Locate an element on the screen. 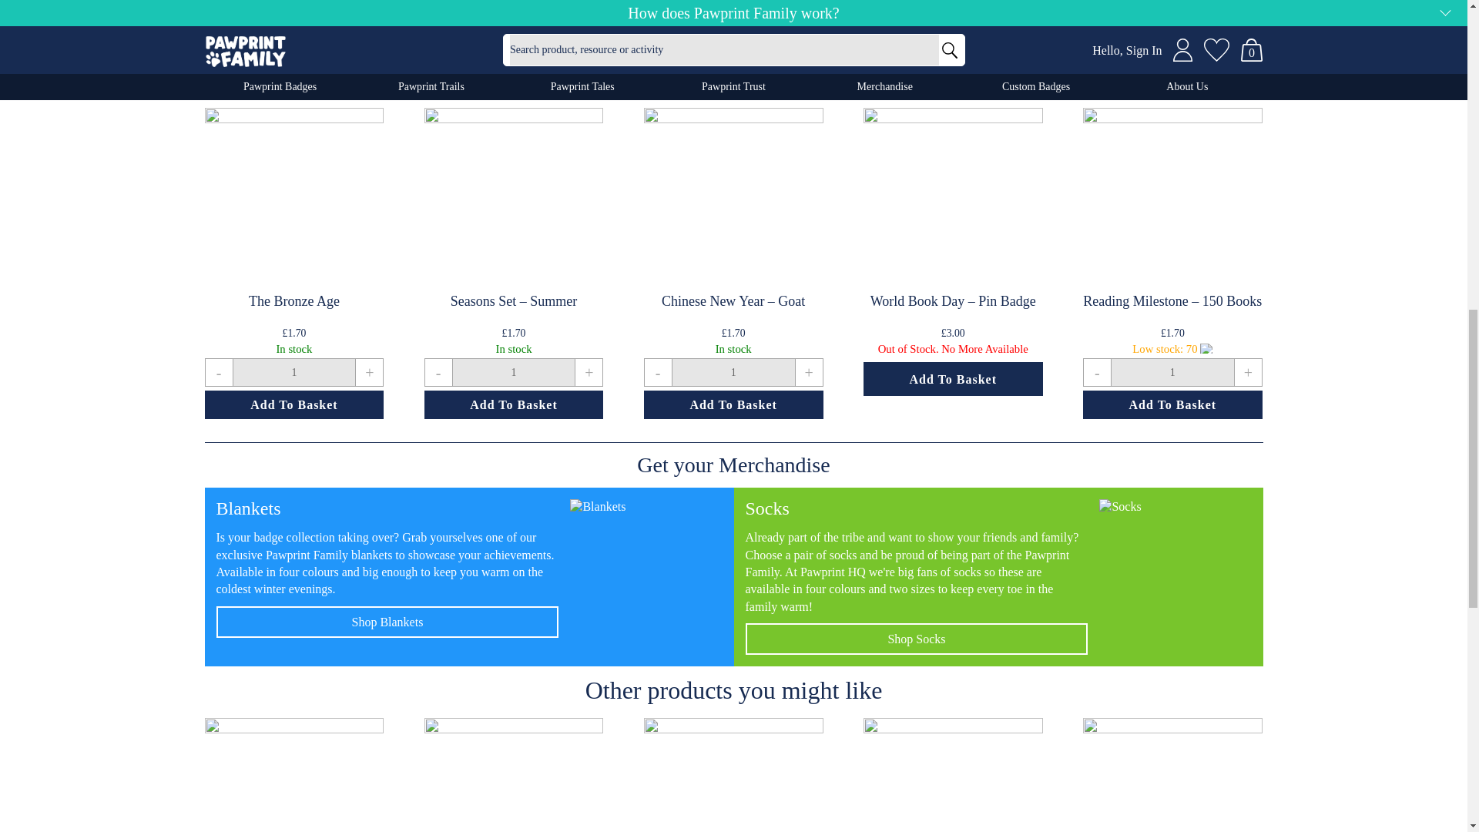  1 is located at coordinates (513, 373).